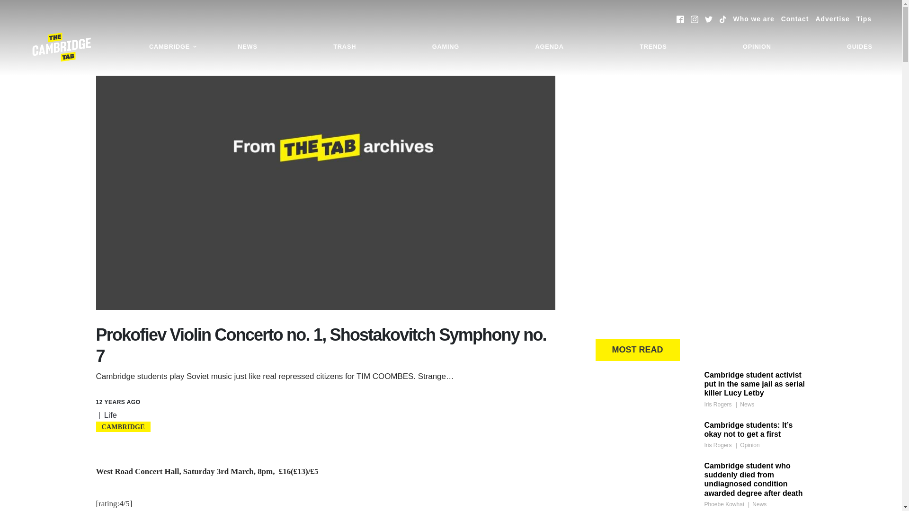 This screenshot has width=909, height=511. I want to click on Tips, so click(864, 19).